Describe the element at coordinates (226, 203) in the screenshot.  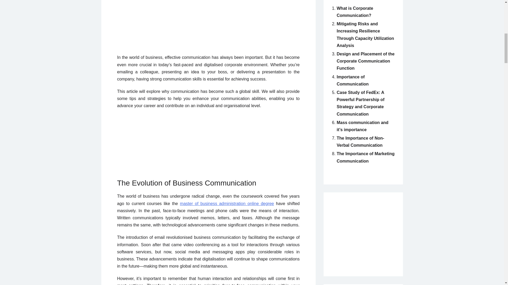
I see `master of business administration online degree` at that location.